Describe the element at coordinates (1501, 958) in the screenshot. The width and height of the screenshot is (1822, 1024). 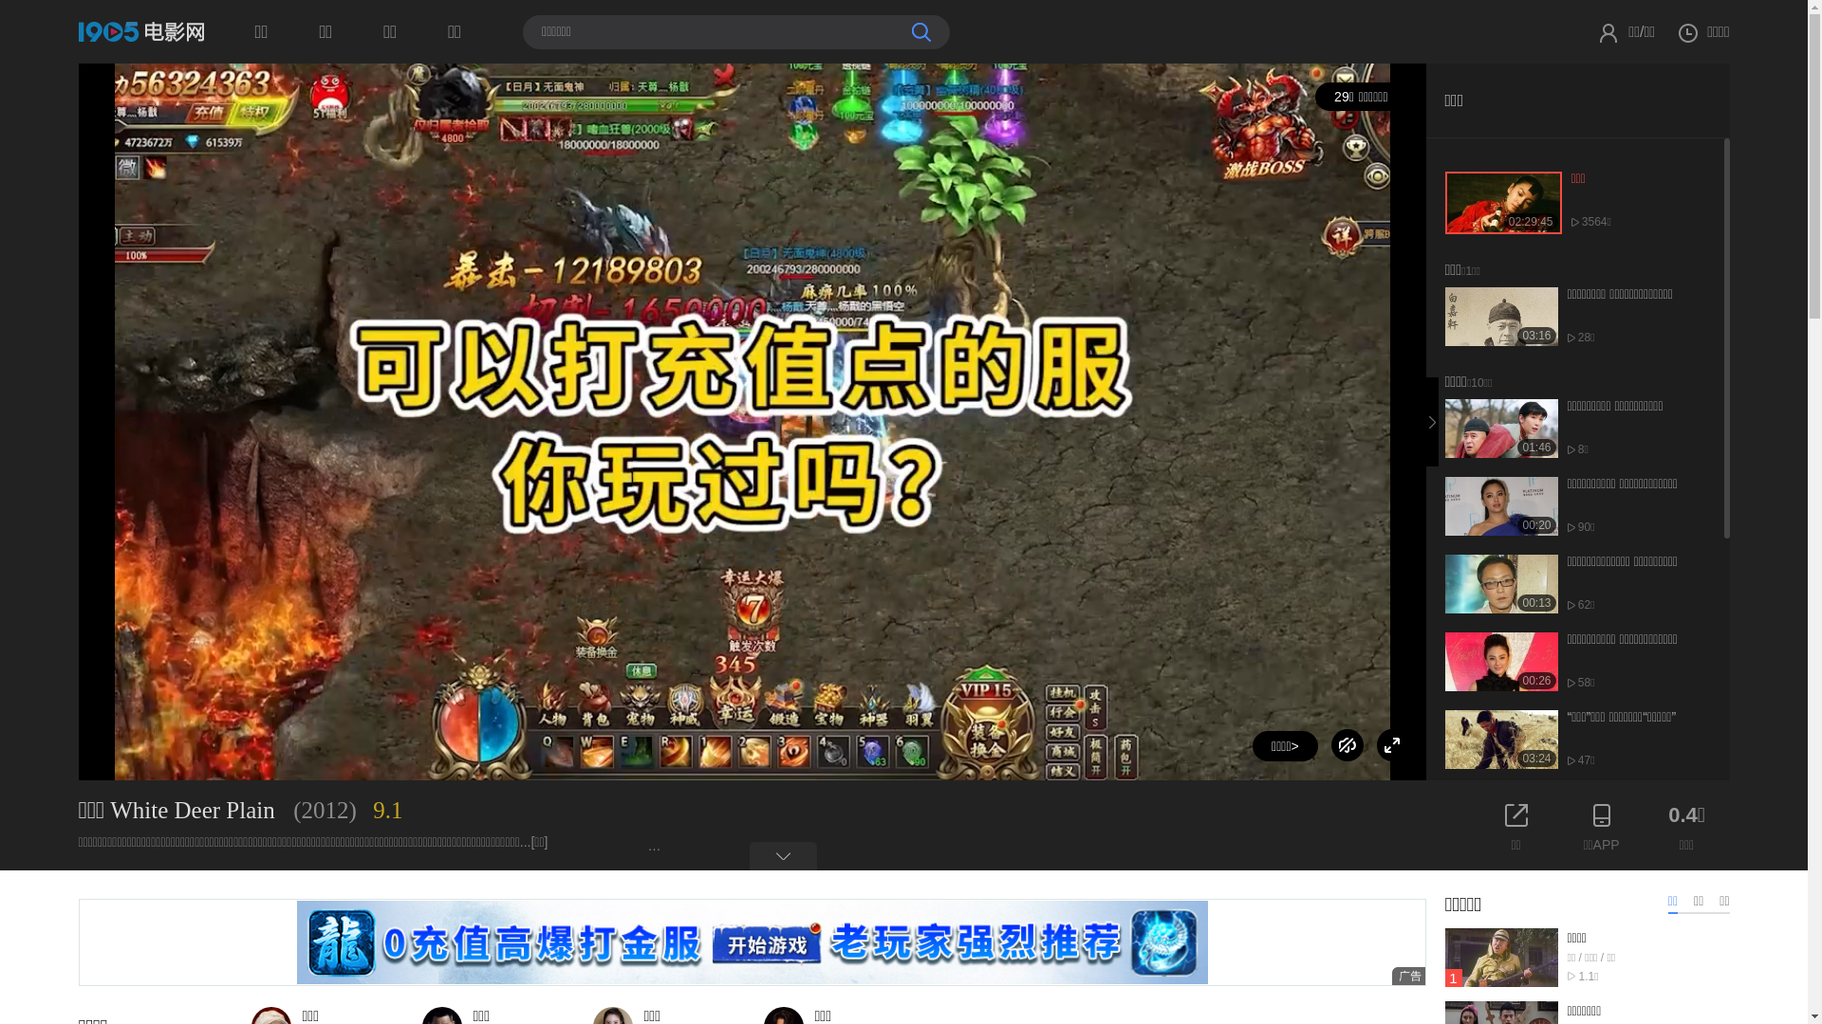
I see `1` at that location.